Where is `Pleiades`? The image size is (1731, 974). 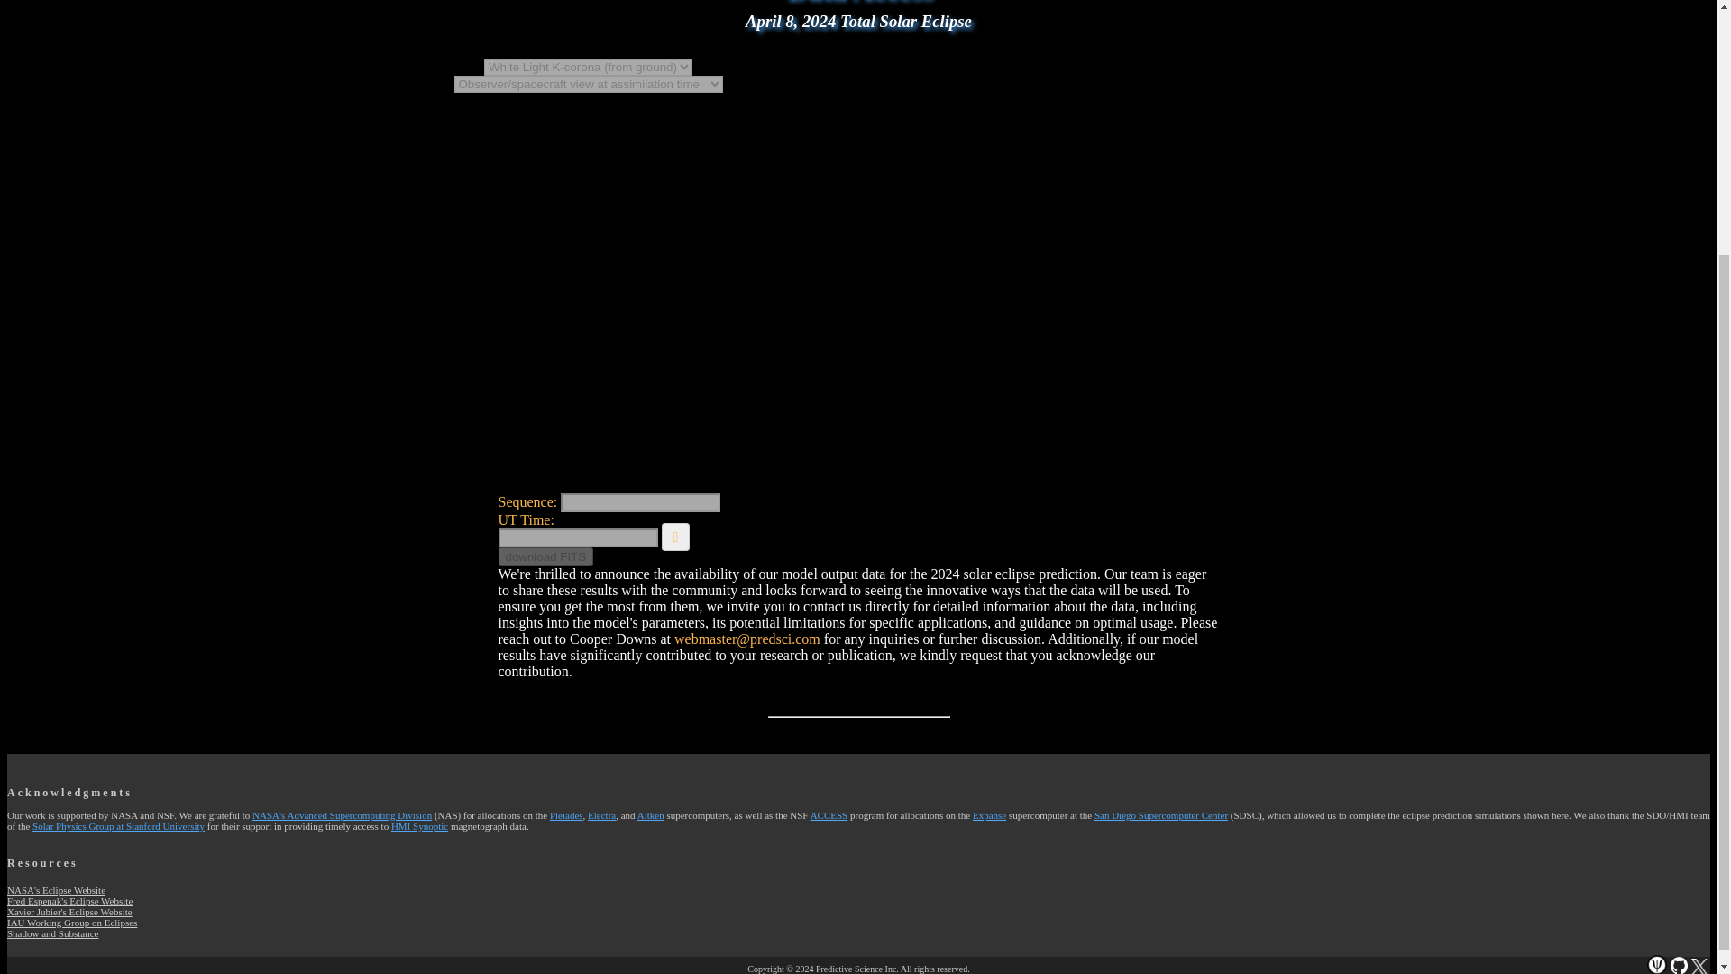 Pleiades is located at coordinates (566, 815).